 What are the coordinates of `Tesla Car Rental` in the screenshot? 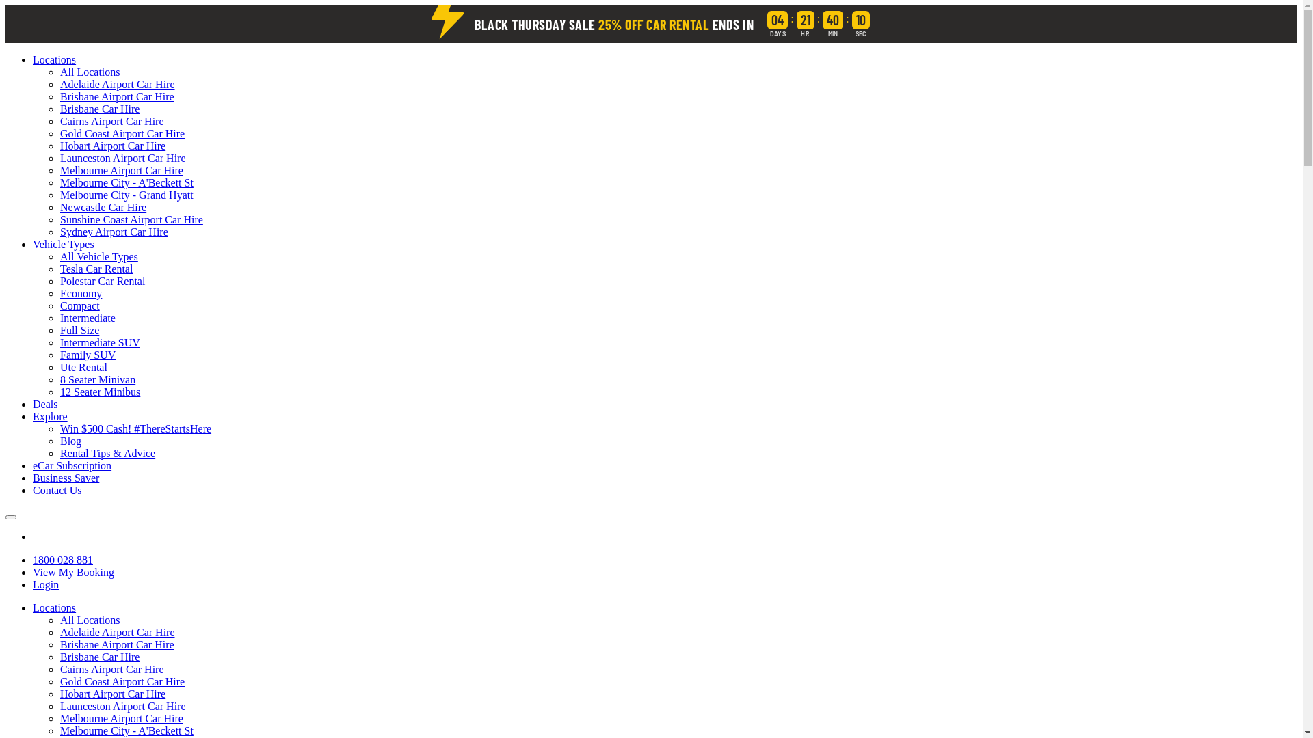 It's located at (96, 269).